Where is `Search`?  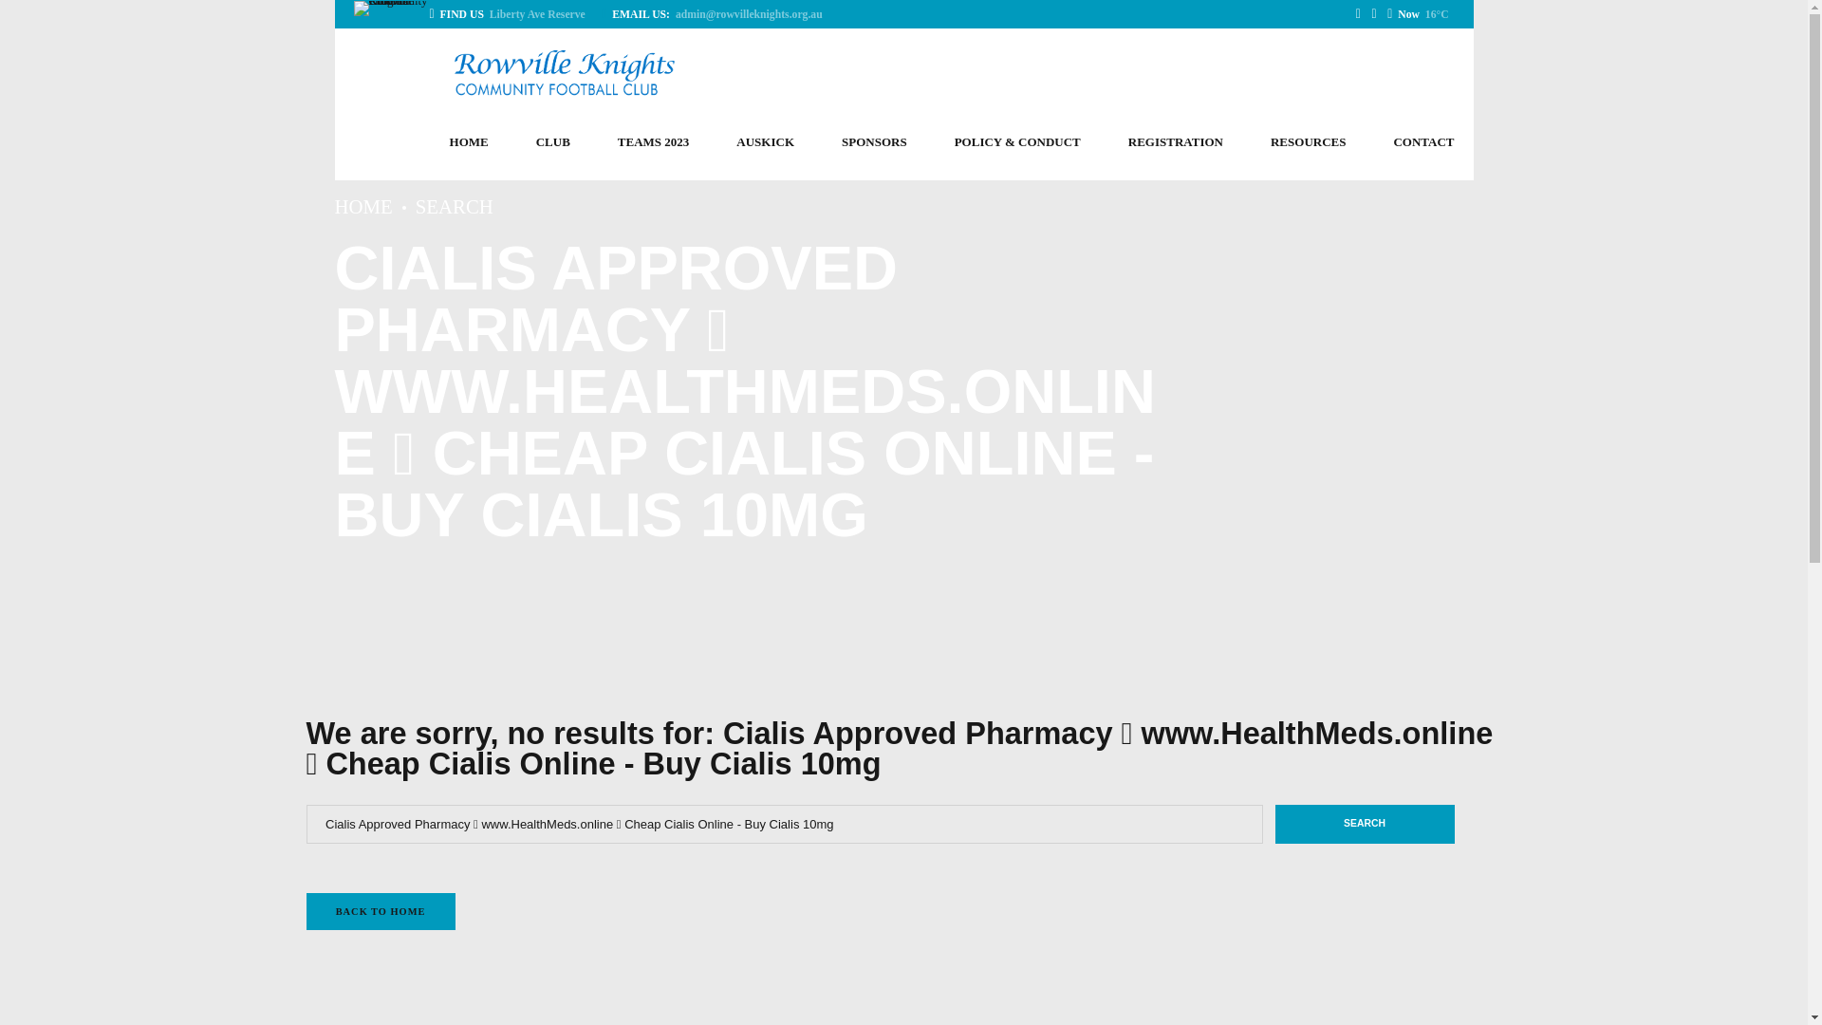
Search is located at coordinates (1365, 825).